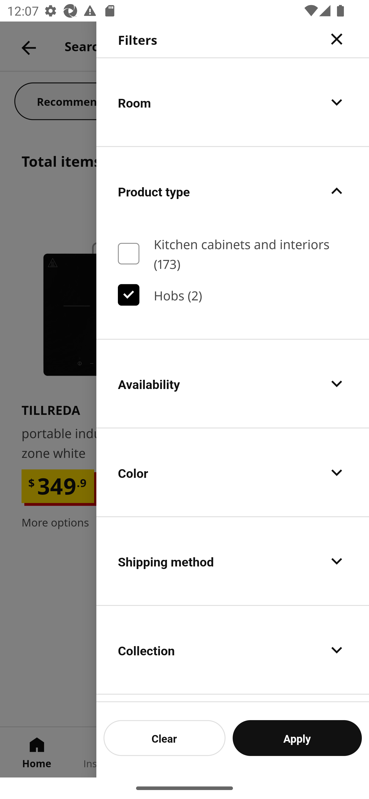 The image size is (369, 799). What do you see at coordinates (233, 254) in the screenshot?
I see `Kitchen cabinets and interiors (173)` at bounding box center [233, 254].